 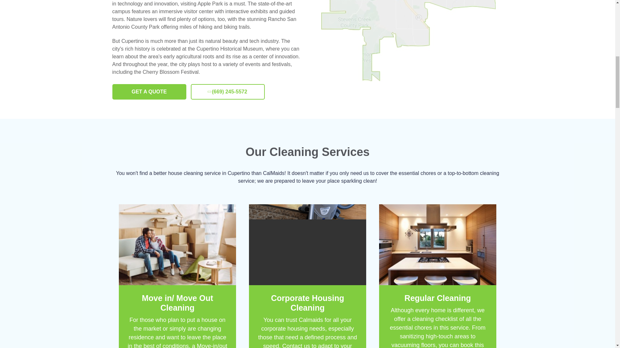 I want to click on Rancho San Antonio County Park, so click(x=204, y=23).